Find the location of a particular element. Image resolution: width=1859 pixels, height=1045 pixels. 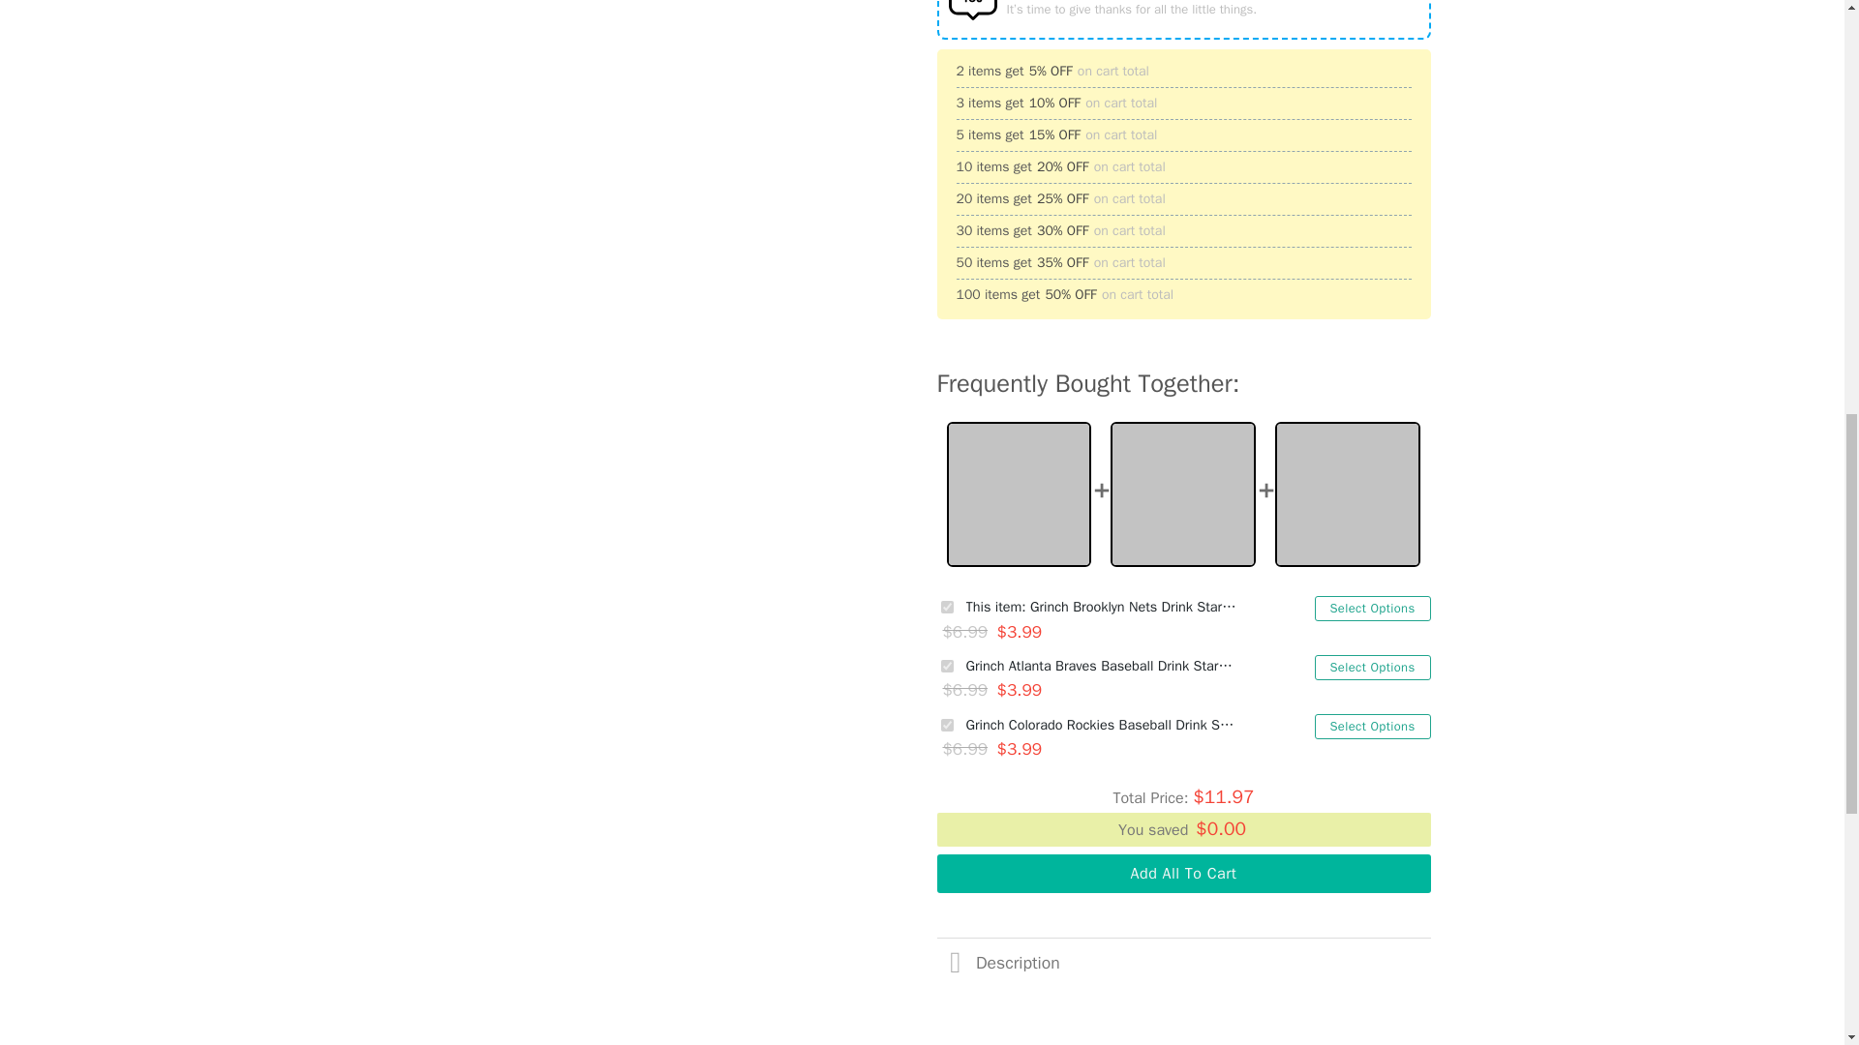

190244 is located at coordinates (947, 666).